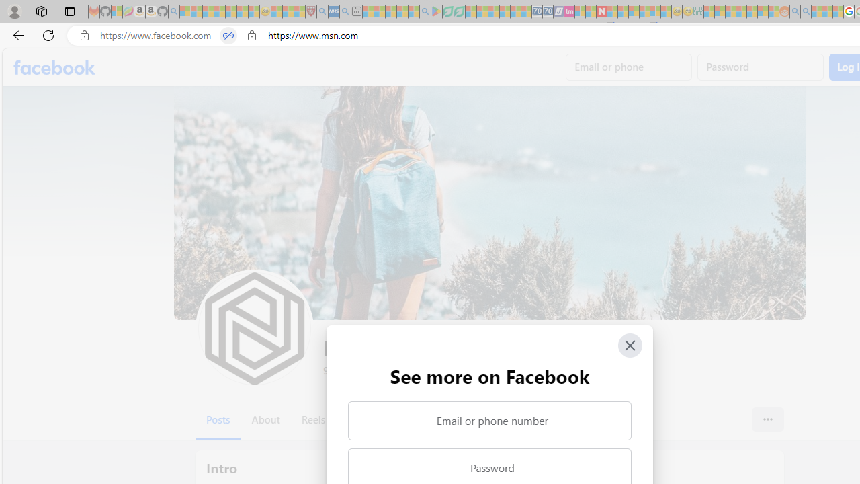  What do you see at coordinates (334, 12) in the screenshot?
I see `NCL Adult Asthma Inhaler Choice Guideline - Sleeping` at bounding box center [334, 12].